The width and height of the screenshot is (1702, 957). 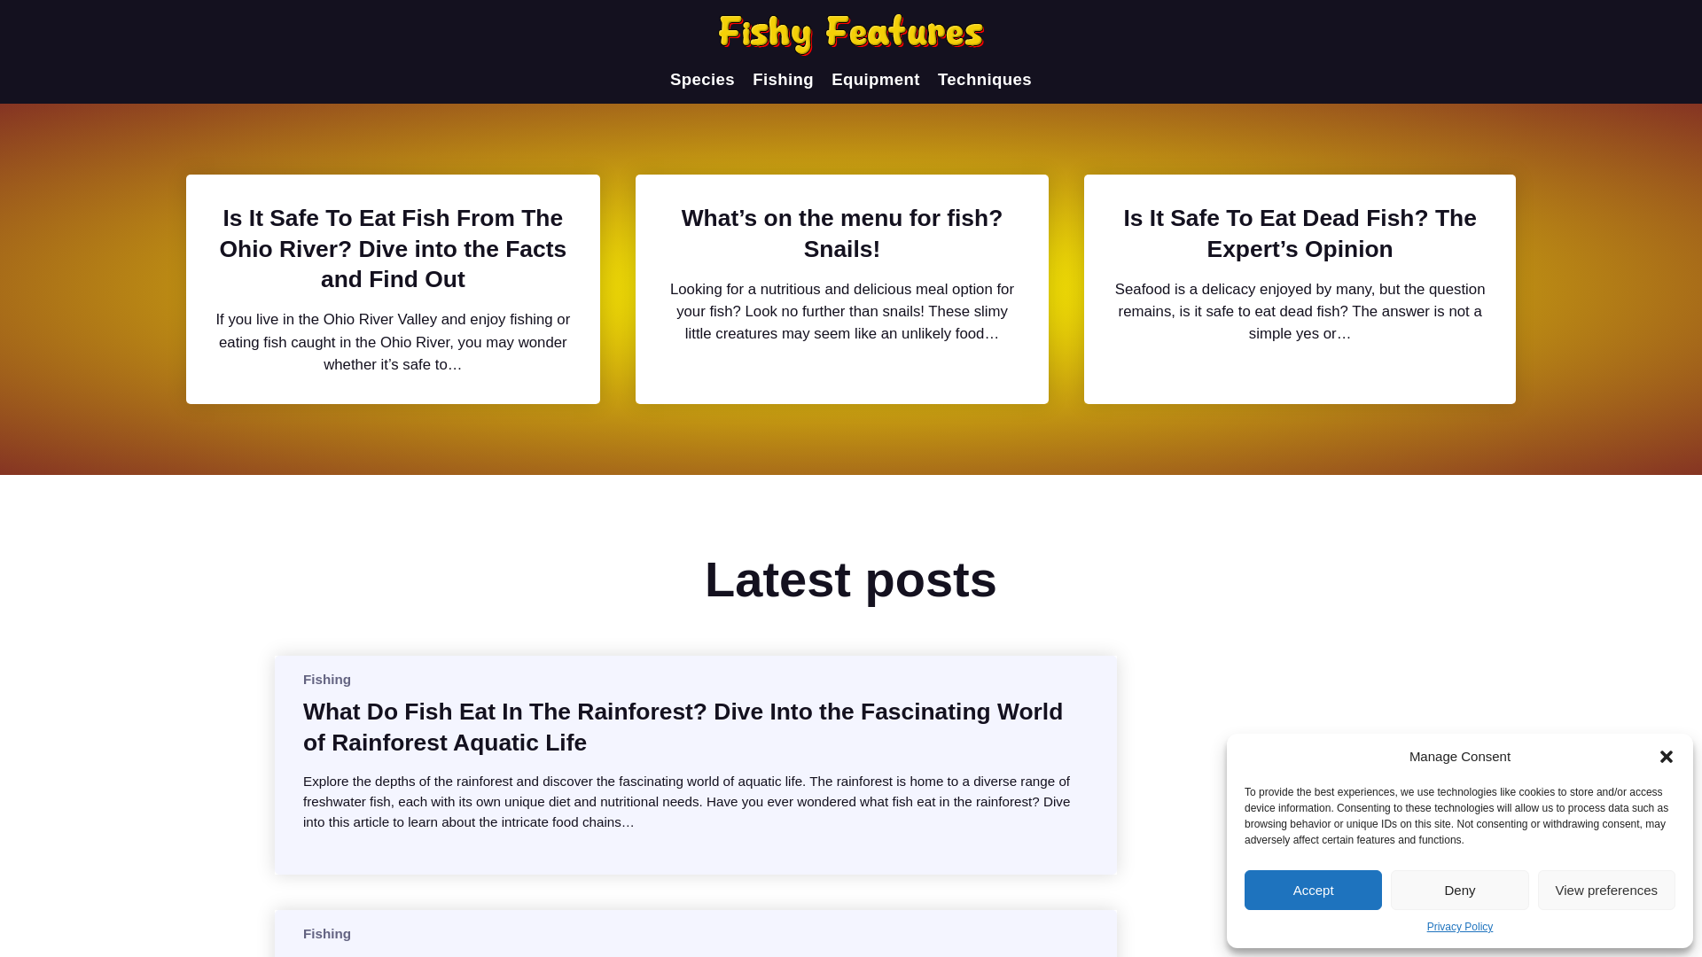 What do you see at coordinates (782, 80) in the screenshot?
I see `Fishing` at bounding box center [782, 80].